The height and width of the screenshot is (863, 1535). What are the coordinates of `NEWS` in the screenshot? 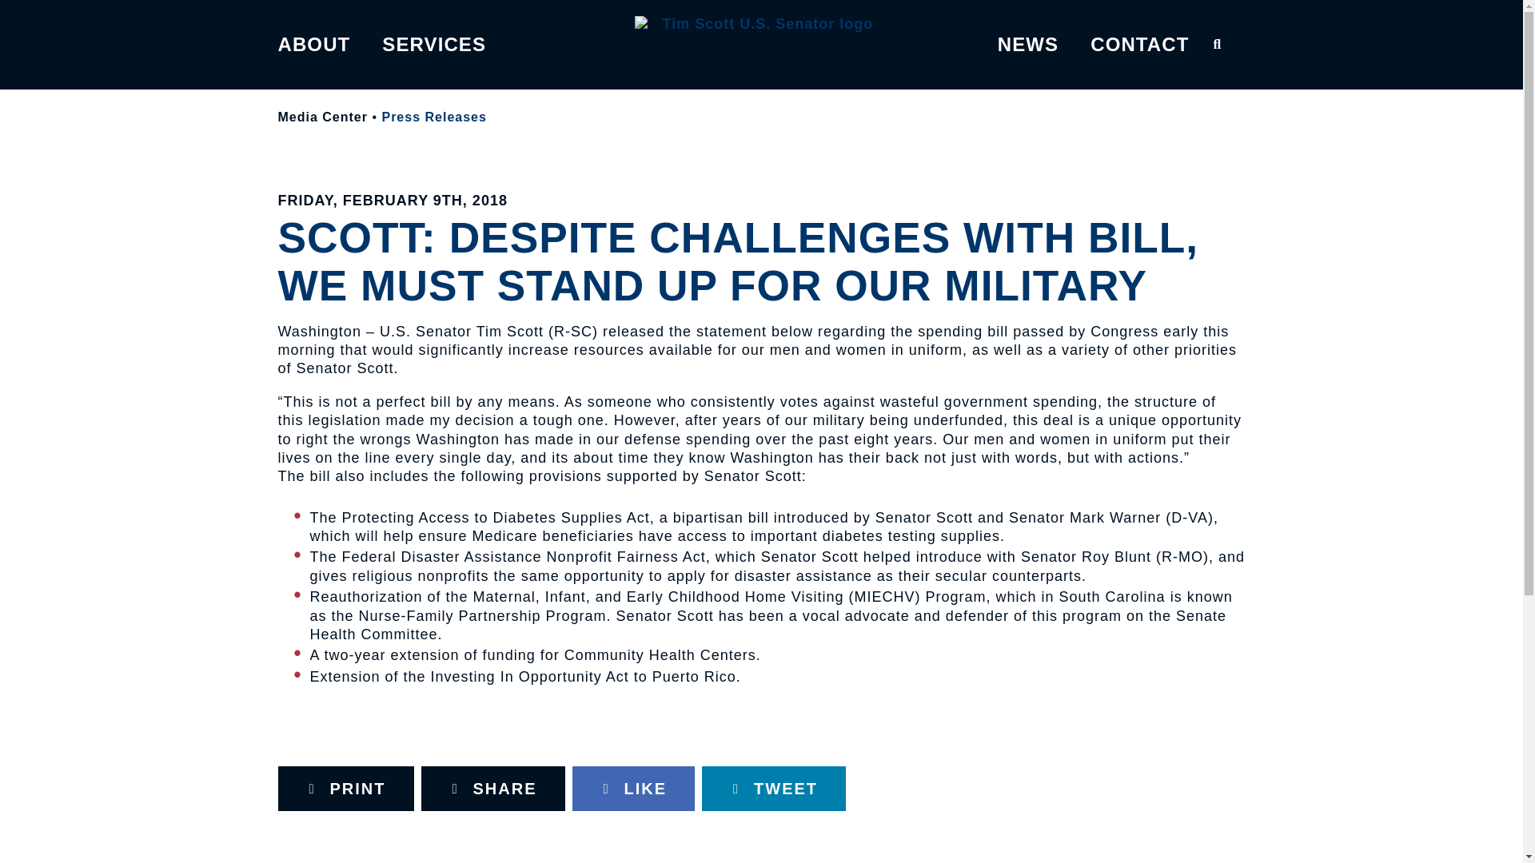 It's located at (1028, 44).